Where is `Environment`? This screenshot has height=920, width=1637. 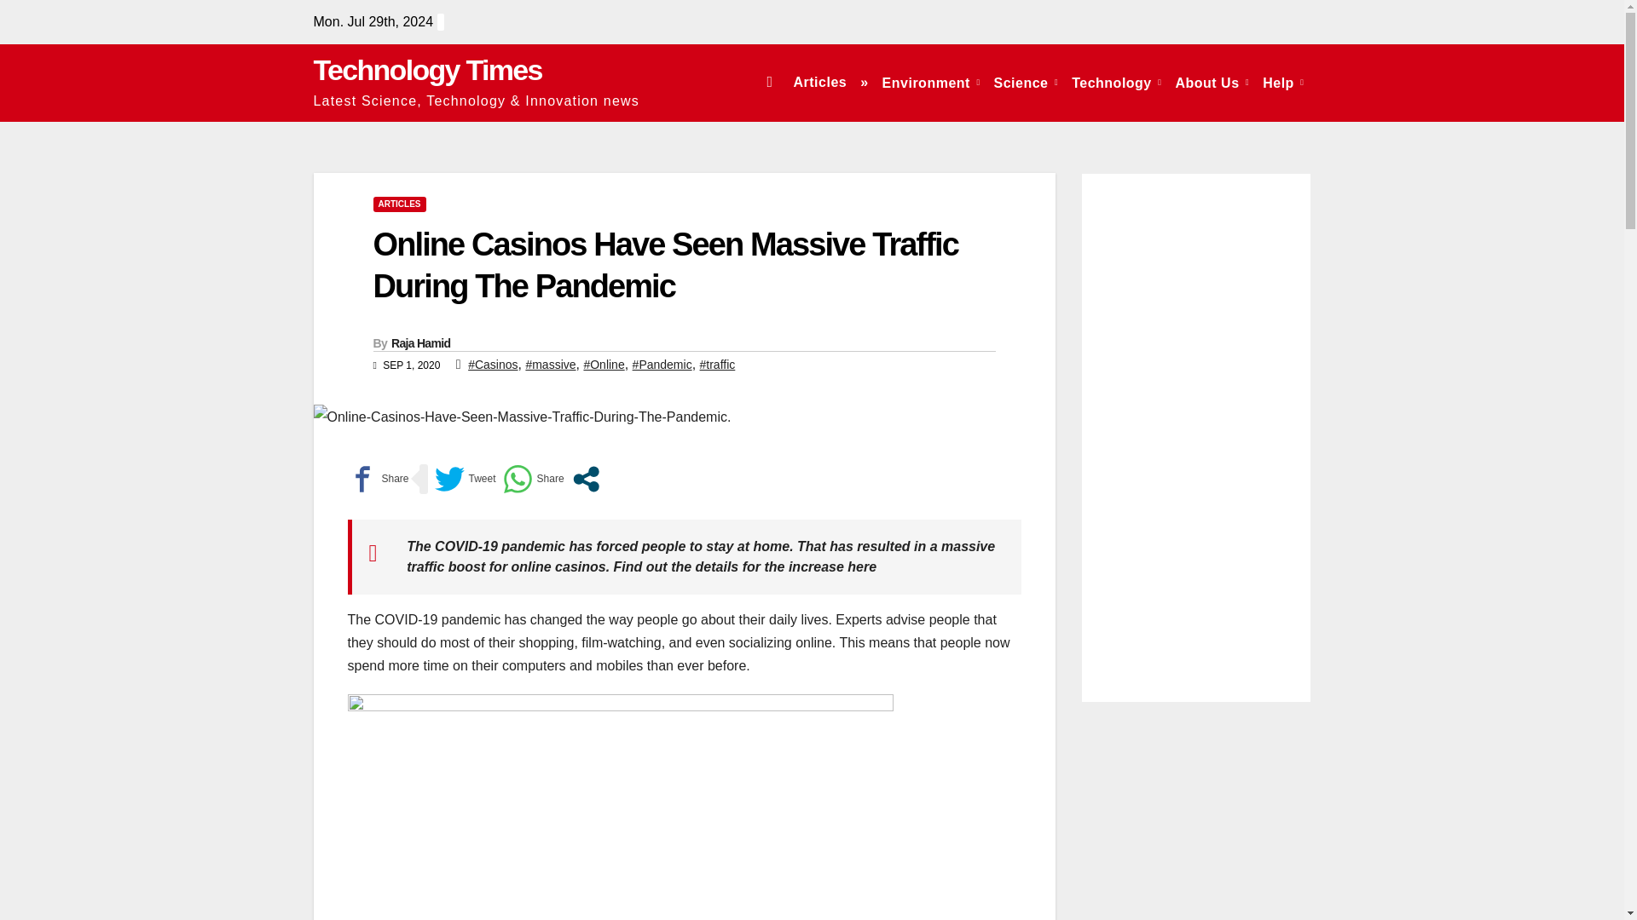 Environment is located at coordinates (931, 82).